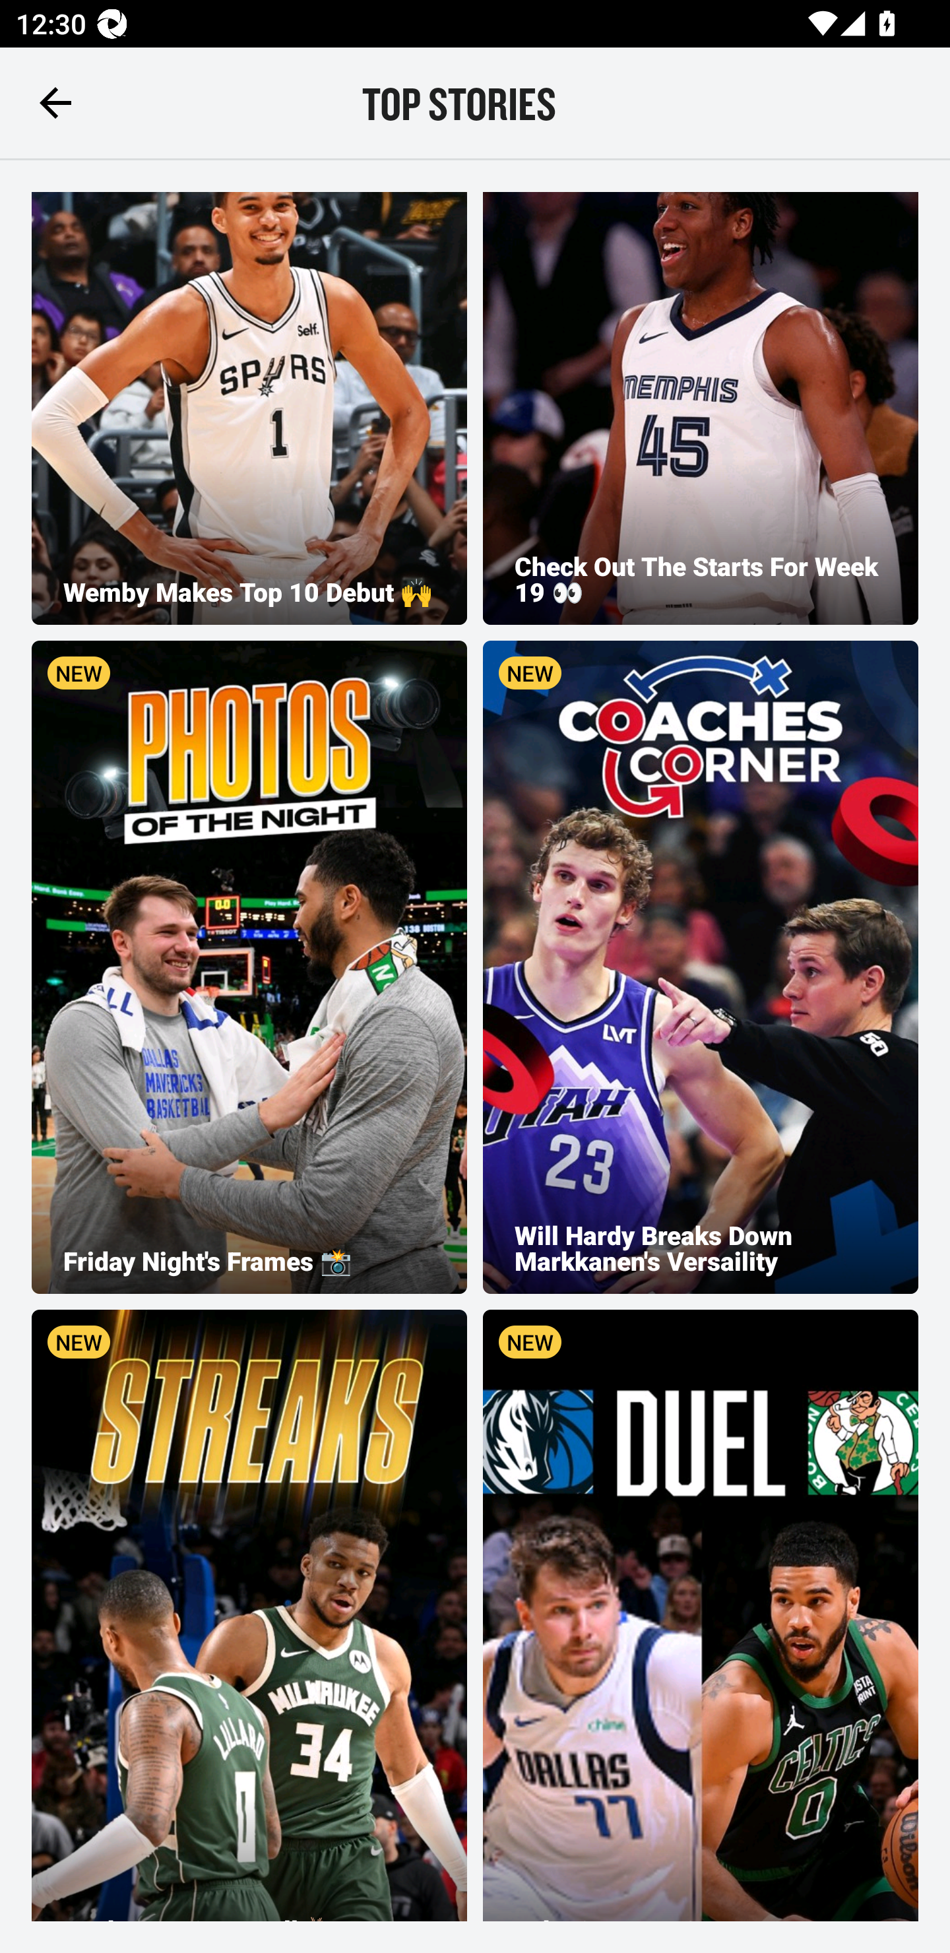  I want to click on NEW Will Hardy Breaks Down Markkanen's Versaility, so click(701, 966).